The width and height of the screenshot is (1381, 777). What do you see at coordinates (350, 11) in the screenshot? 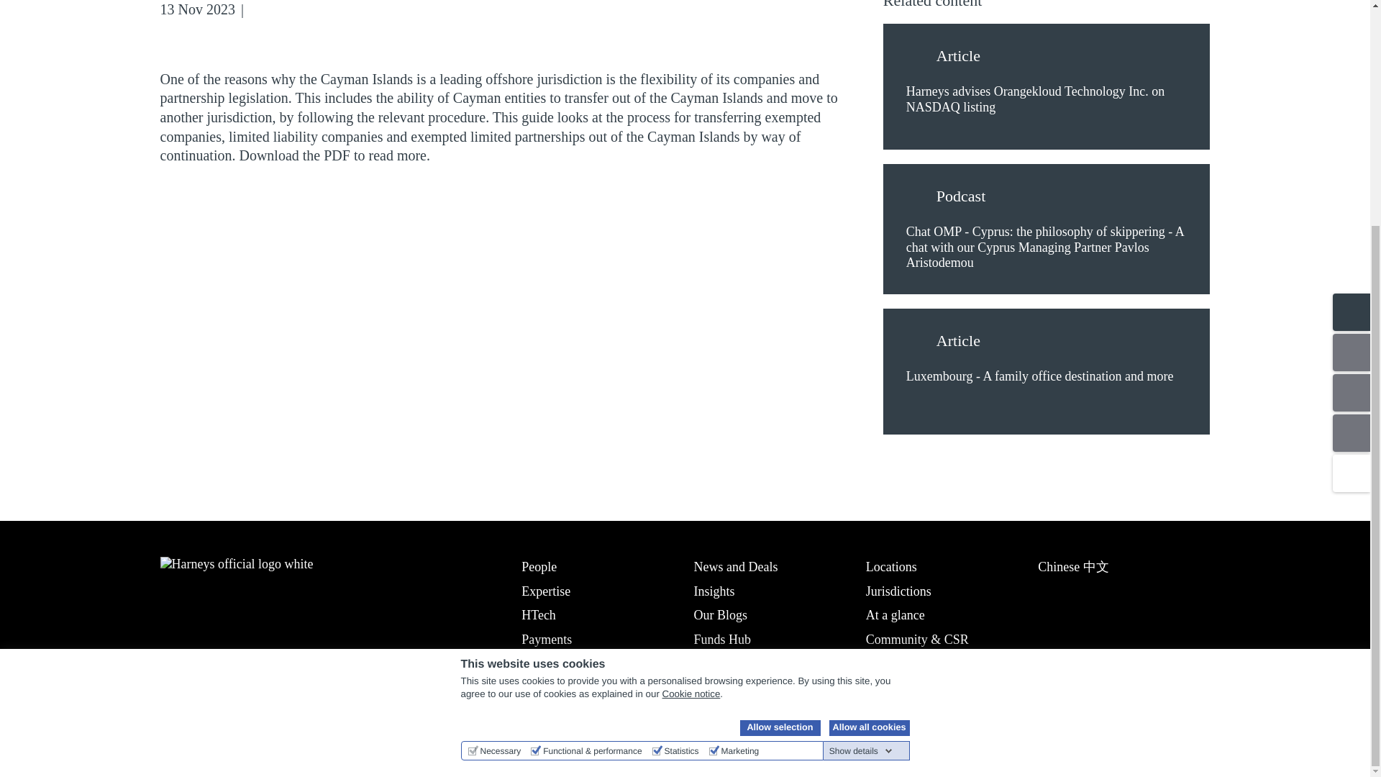
I see `Download` at bounding box center [350, 11].